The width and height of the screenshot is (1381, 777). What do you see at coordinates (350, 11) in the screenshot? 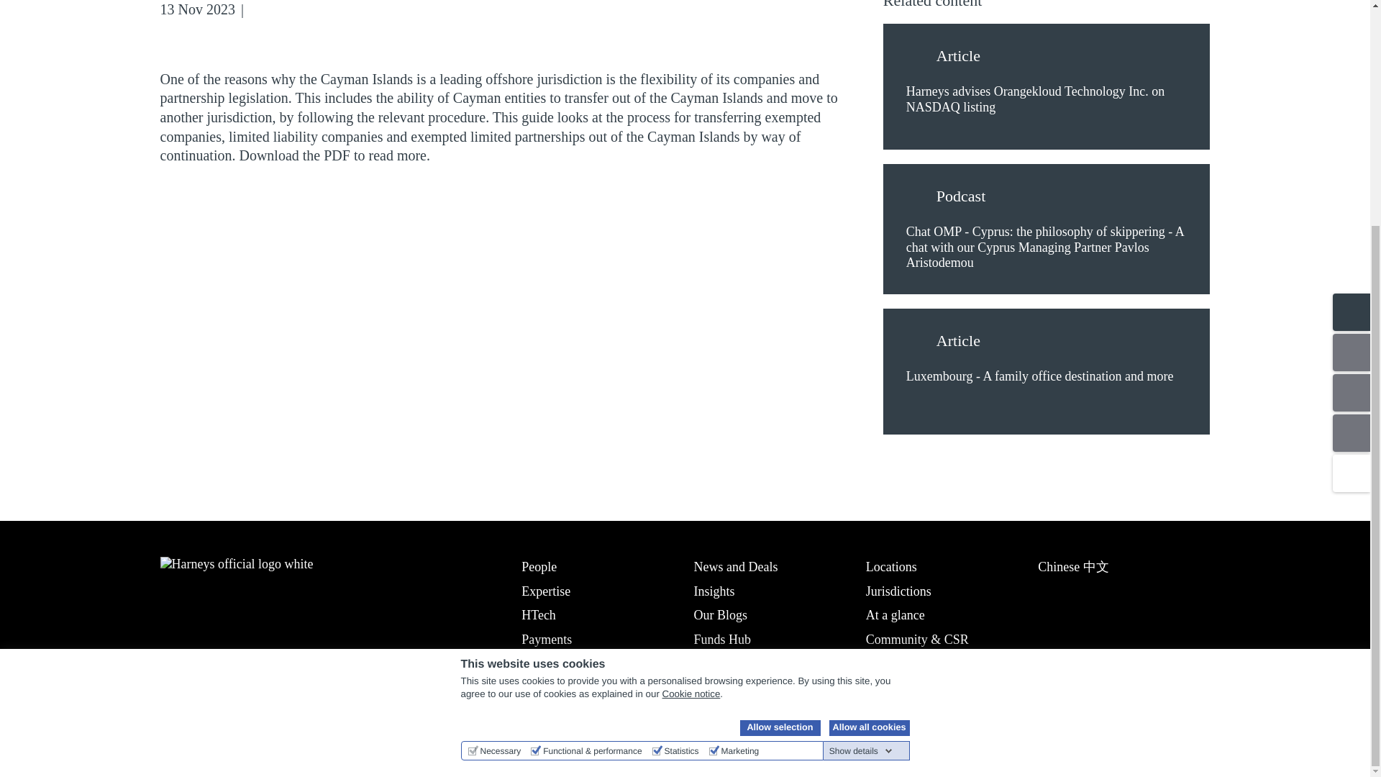
I see `Download` at bounding box center [350, 11].